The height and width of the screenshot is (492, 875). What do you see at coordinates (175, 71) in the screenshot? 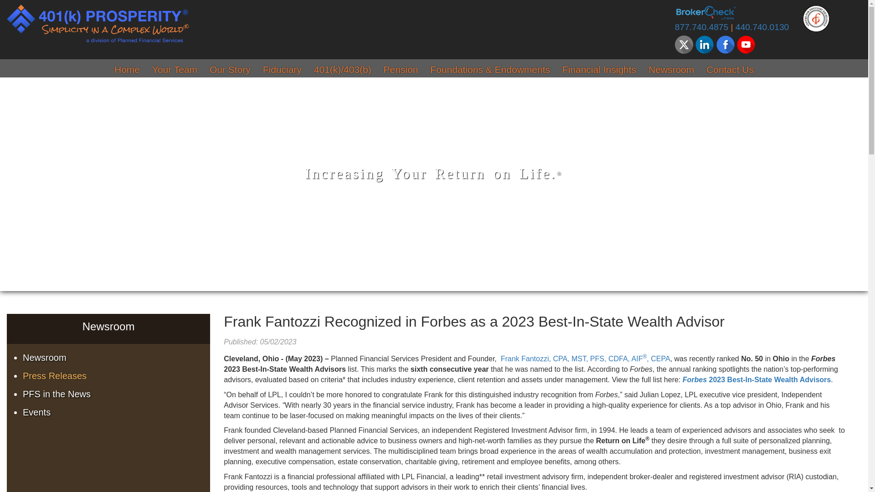
I see `Your Team` at bounding box center [175, 71].